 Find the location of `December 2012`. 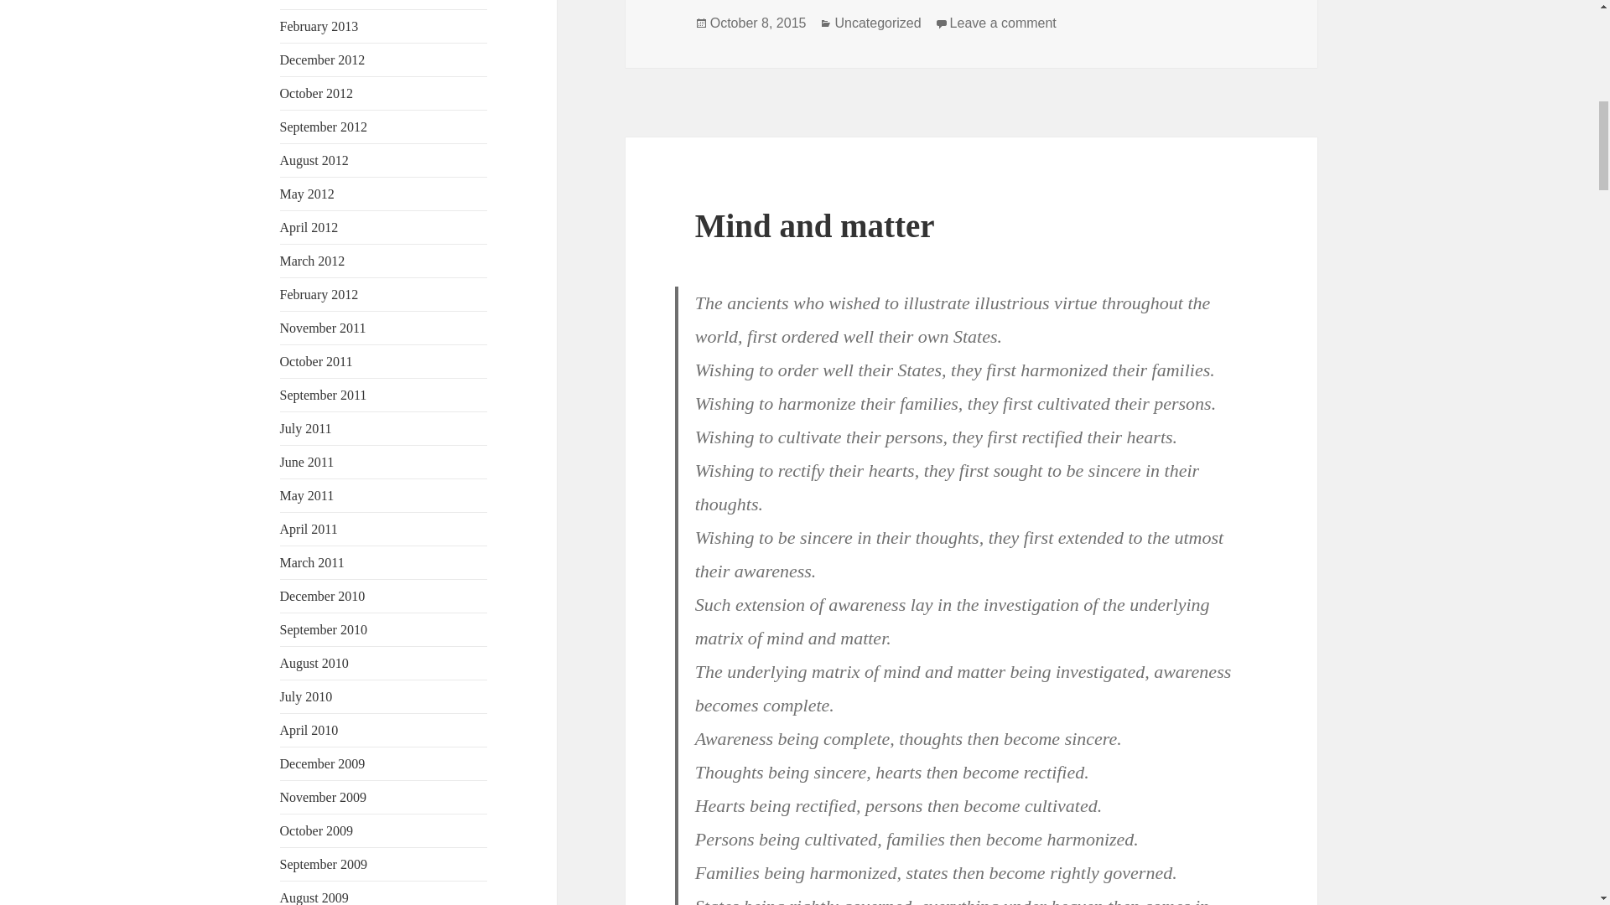

December 2012 is located at coordinates (322, 59).